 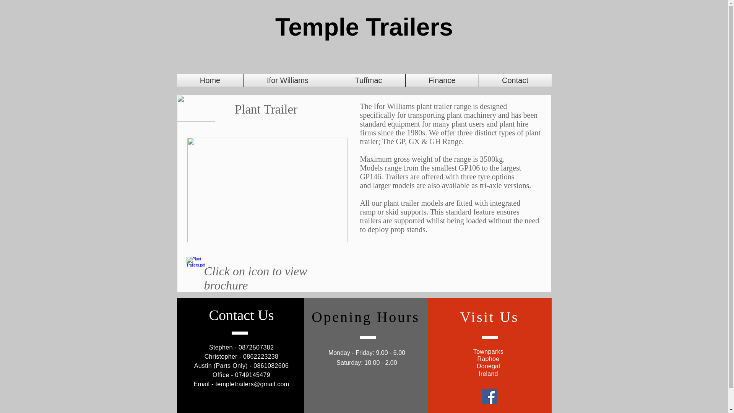 What do you see at coordinates (194, 267) in the screenshot?
I see `Plant Trailers.pdf` at bounding box center [194, 267].